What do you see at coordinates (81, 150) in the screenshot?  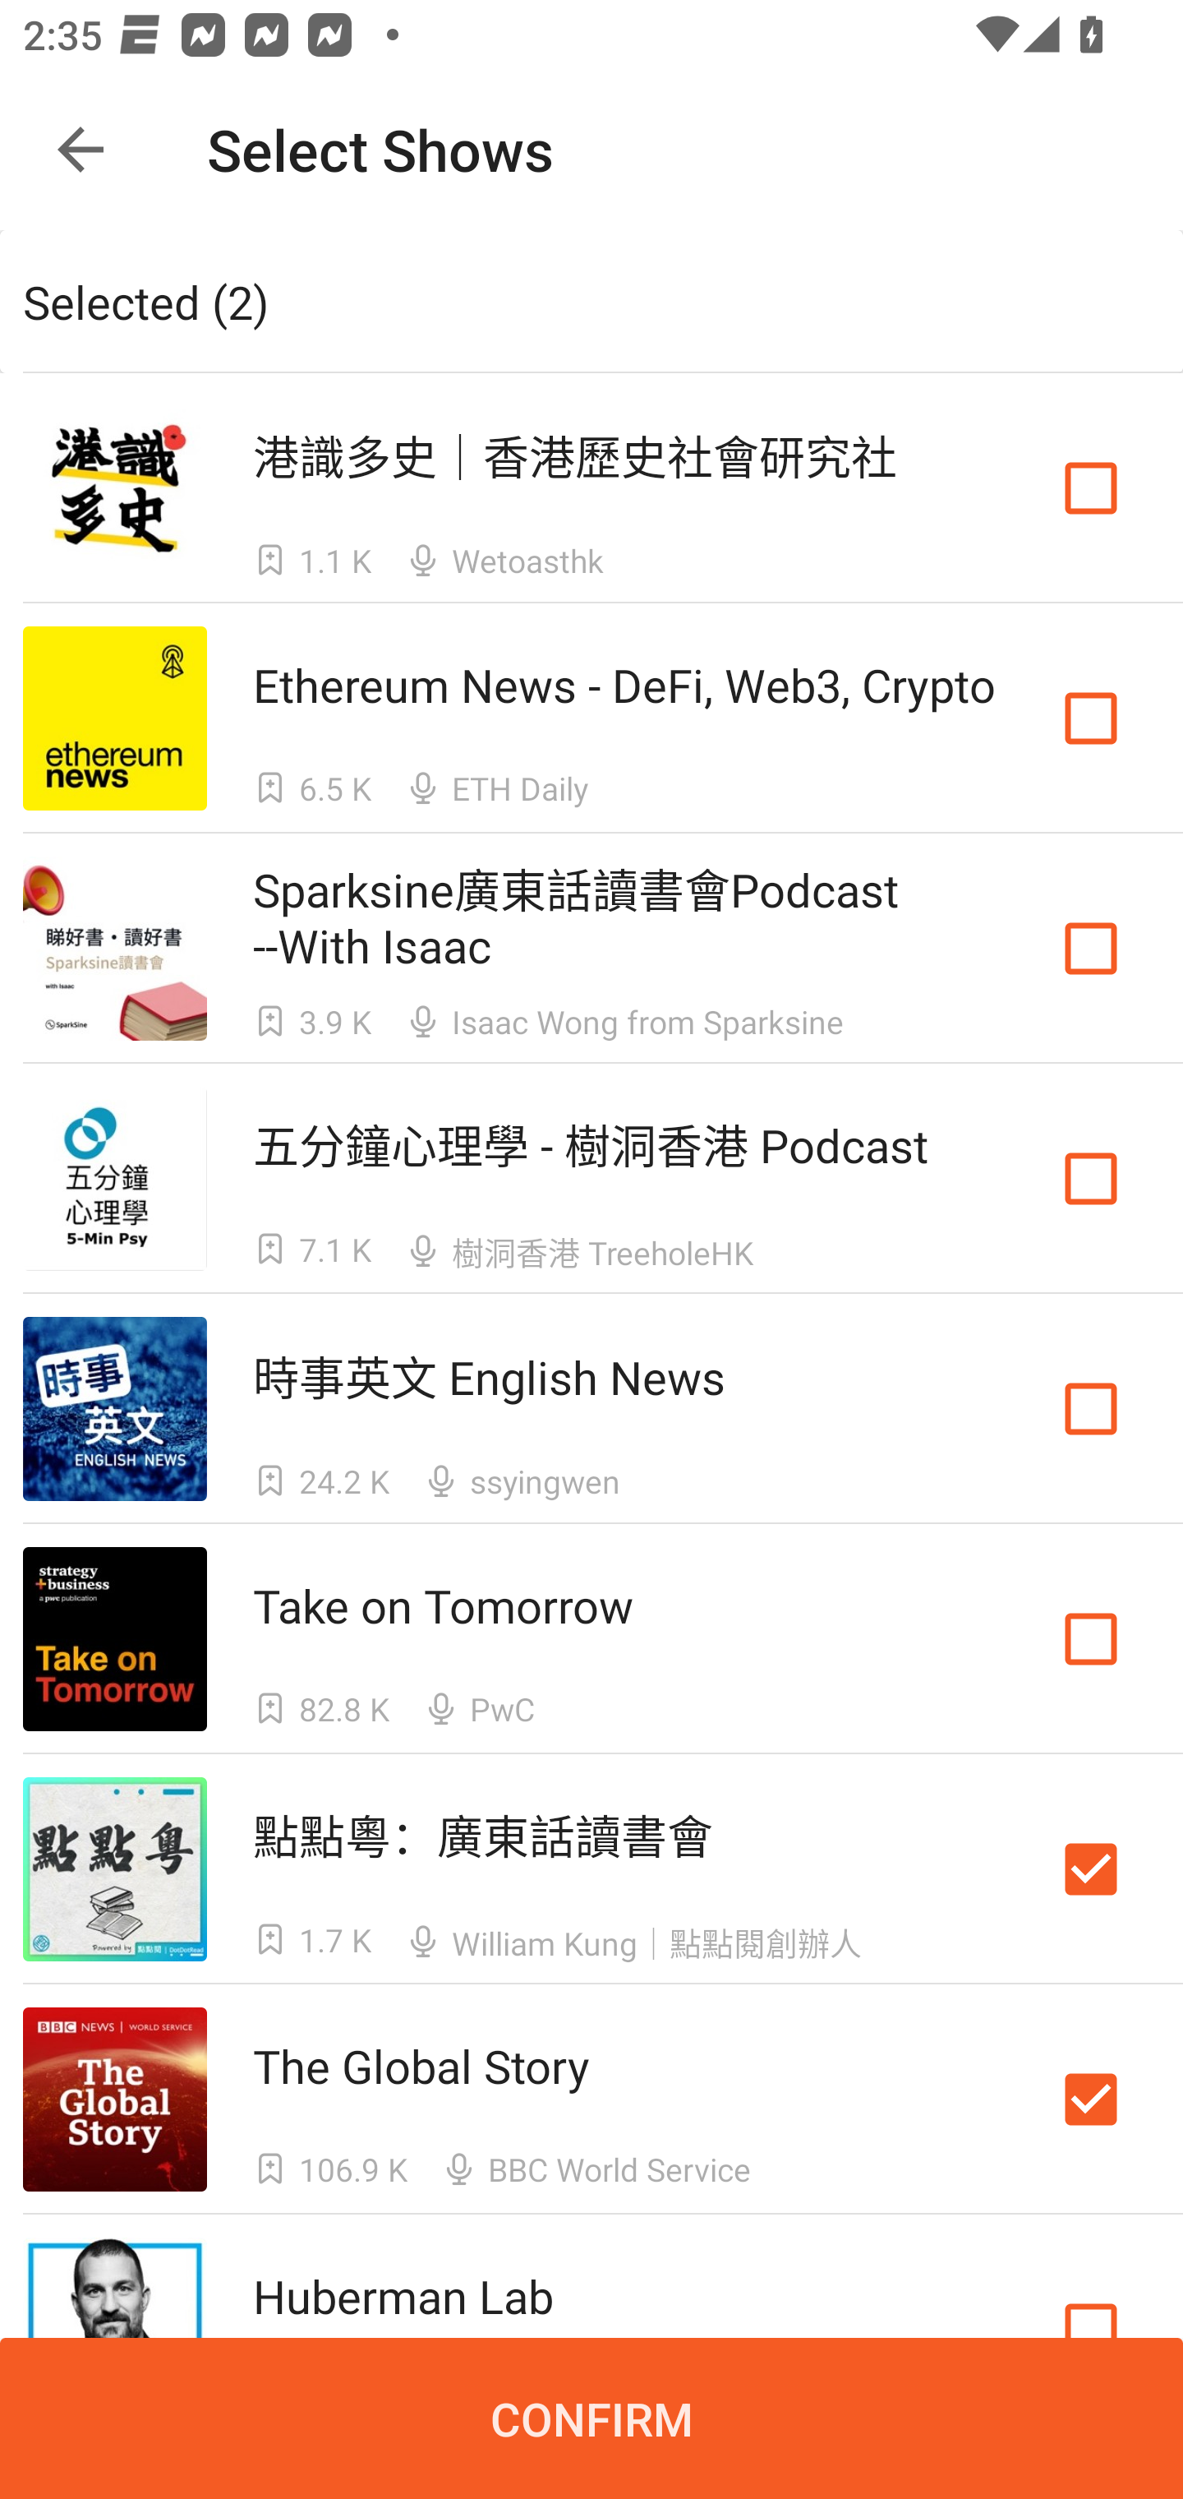 I see `Navigate up` at bounding box center [81, 150].